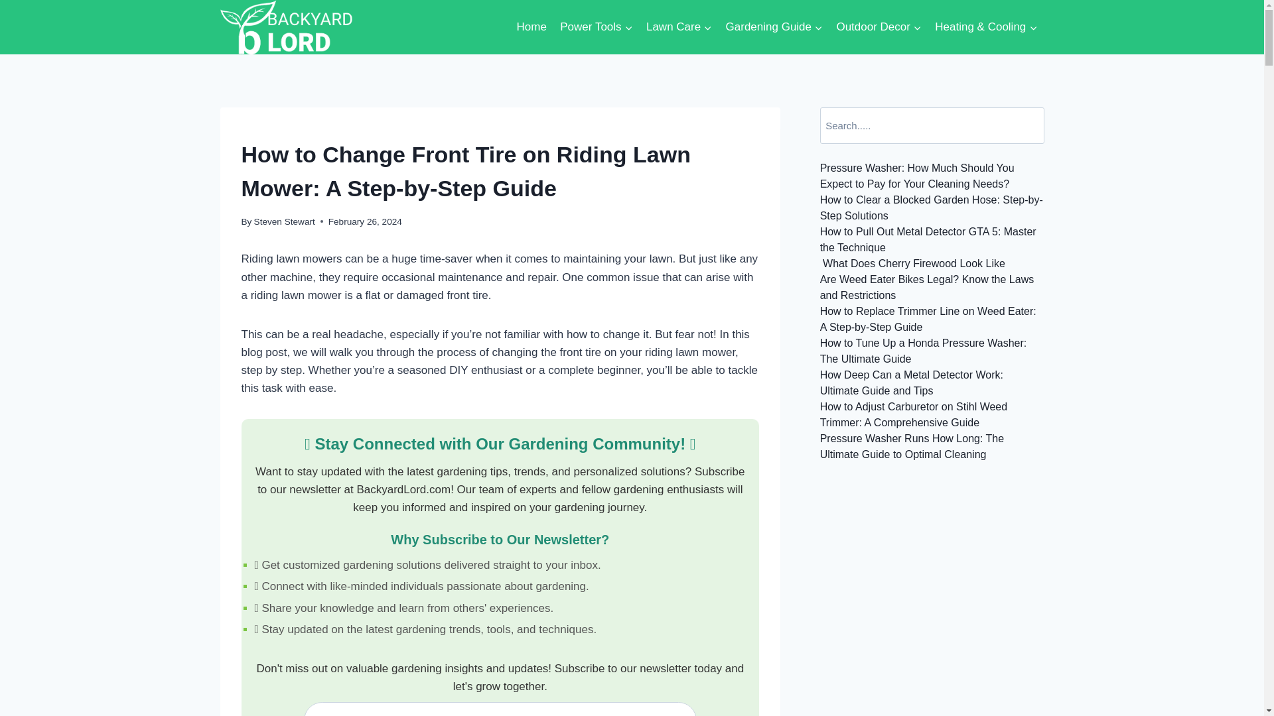 This screenshot has height=716, width=1274. What do you see at coordinates (284, 221) in the screenshot?
I see `Steven Stewart` at bounding box center [284, 221].